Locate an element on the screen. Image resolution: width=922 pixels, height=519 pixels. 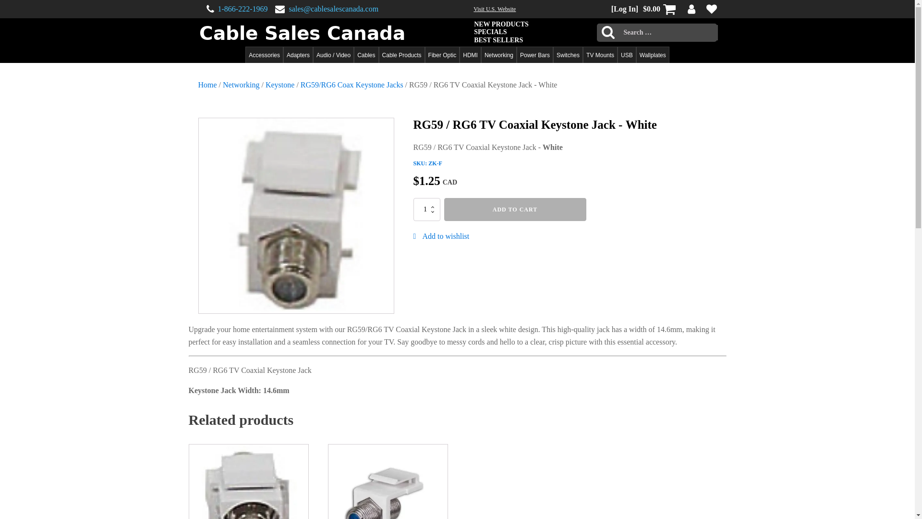
Wishlist is located at coordinates (711, 9).